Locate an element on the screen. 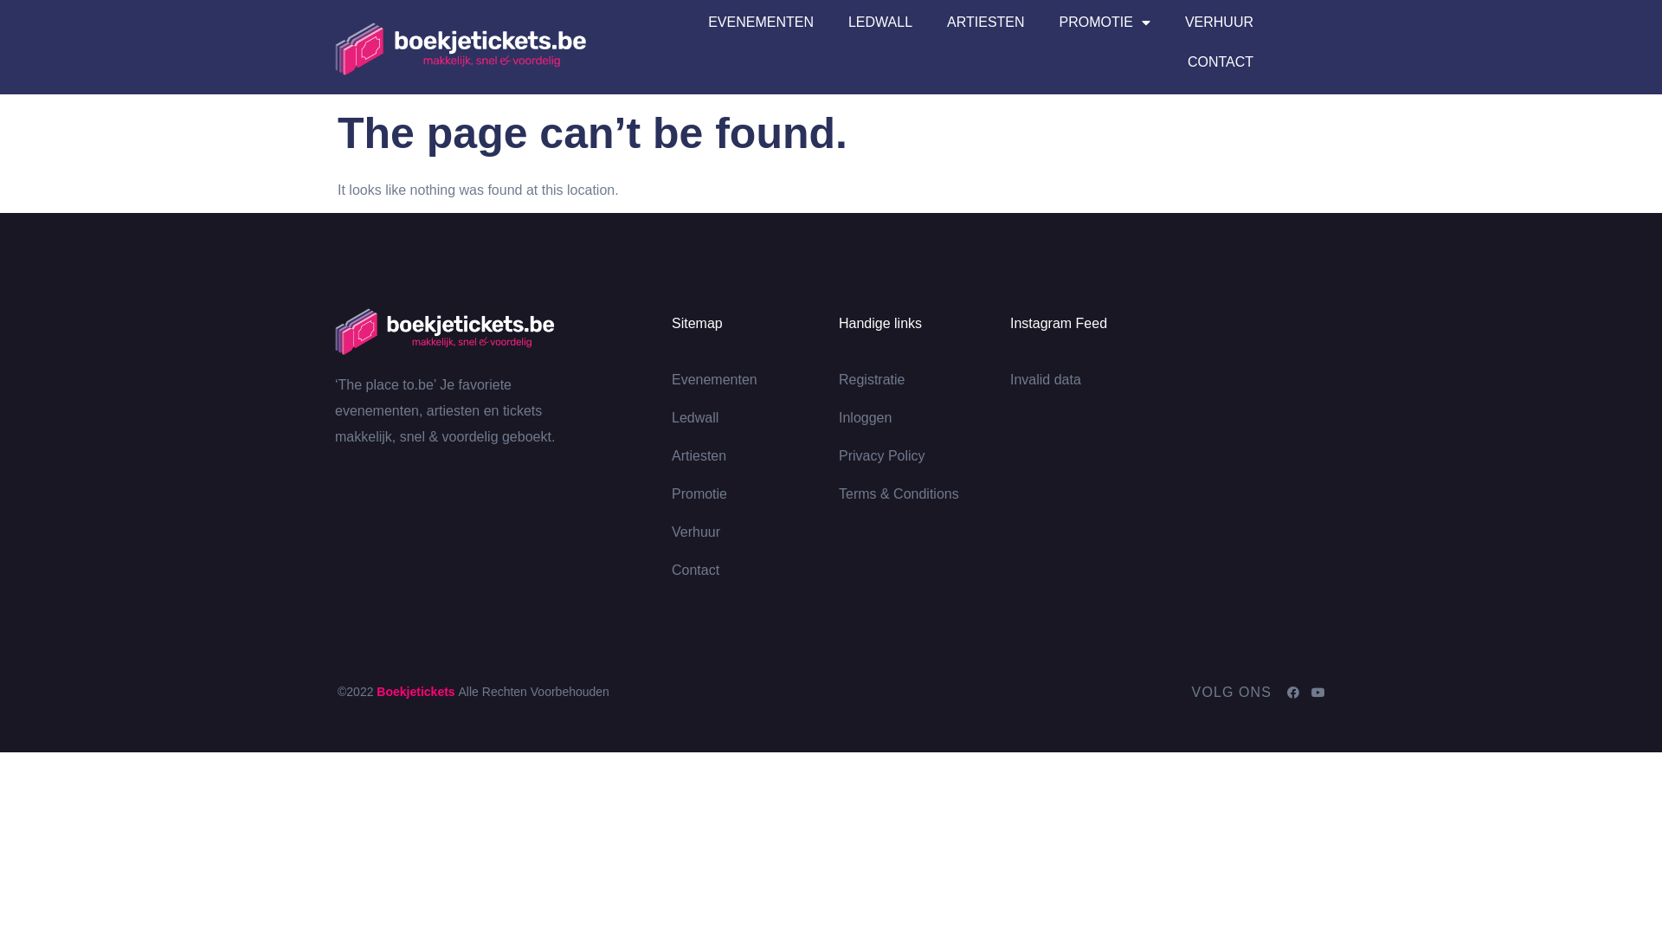 The height and width of the screenshot is (935, 1662). Ledwall is located at coordinates (755, 418).